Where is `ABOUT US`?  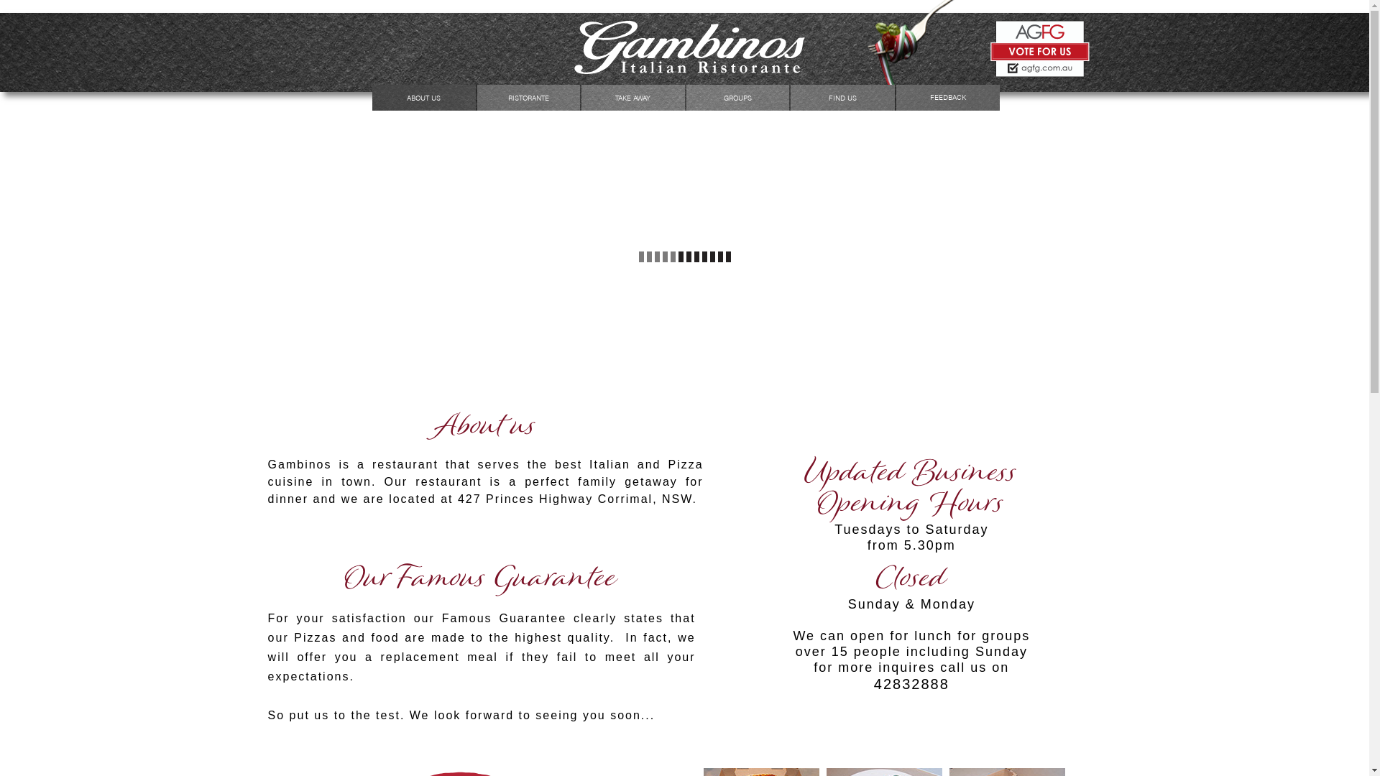
ABOUT US is located at coordinates (424, 98).